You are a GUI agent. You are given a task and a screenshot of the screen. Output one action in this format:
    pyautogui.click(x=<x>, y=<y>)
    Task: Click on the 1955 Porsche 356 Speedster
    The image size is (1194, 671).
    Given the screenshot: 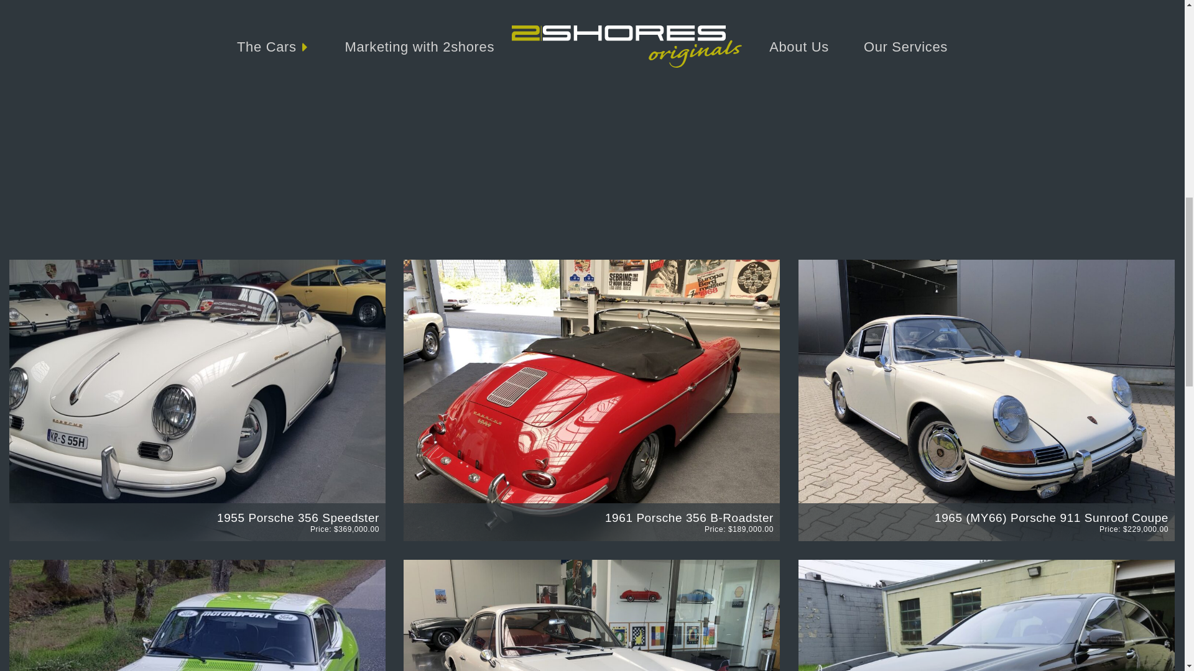 What is the action you would take?
    pyautogui.click(x=298, y=517)
    